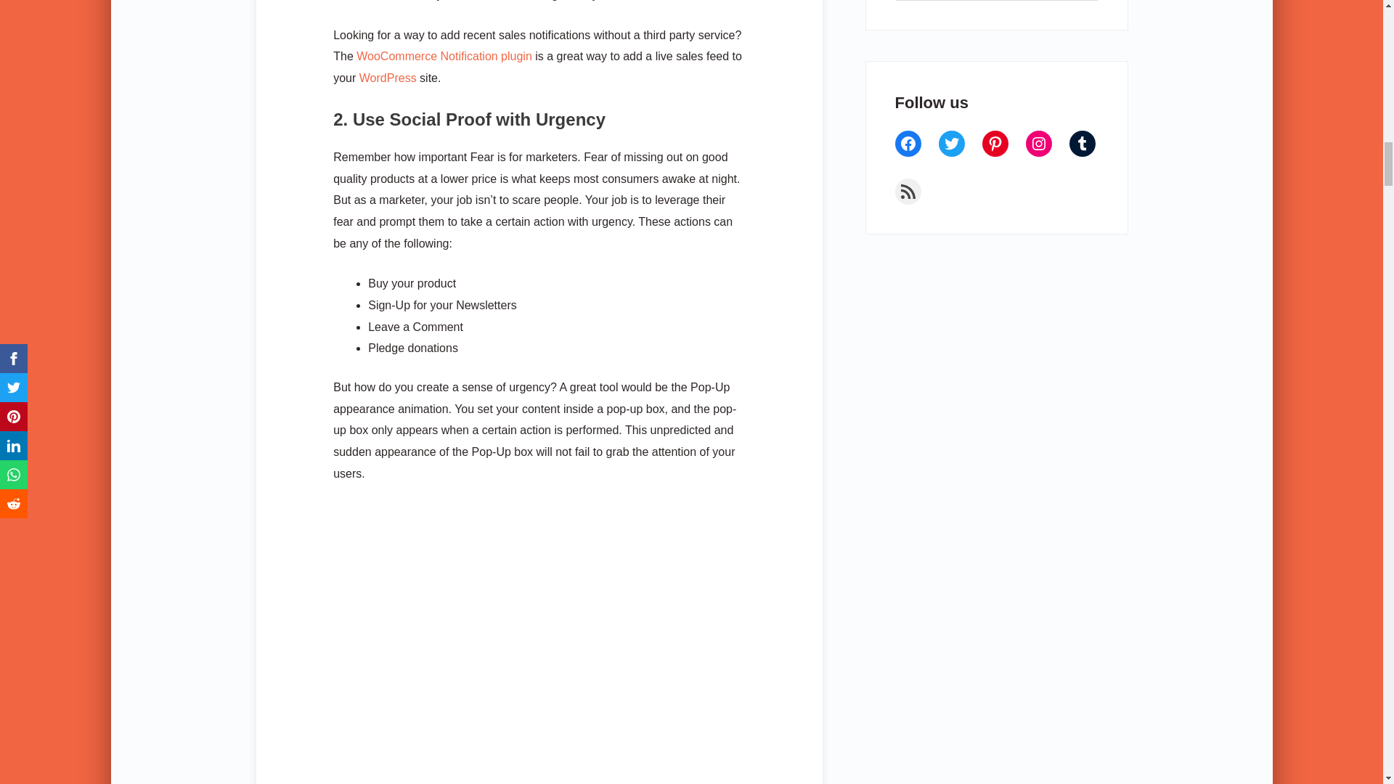 The image size is (1394, 784). What do you see at coordinates (1082, 4) in the screenshot?
I see `Search` at bounding box center [1082, 4].